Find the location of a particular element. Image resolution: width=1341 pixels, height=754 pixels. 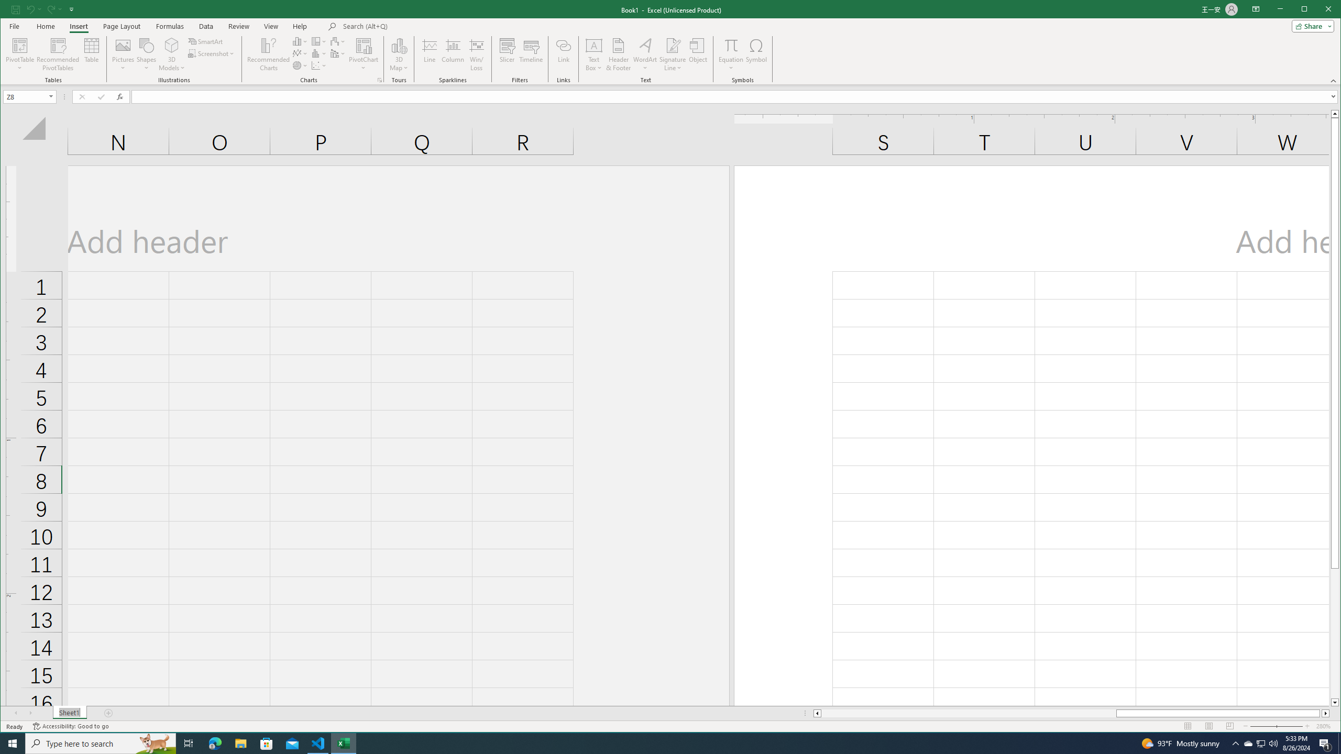

Header & Footer... is located at coordinates (618, 54).